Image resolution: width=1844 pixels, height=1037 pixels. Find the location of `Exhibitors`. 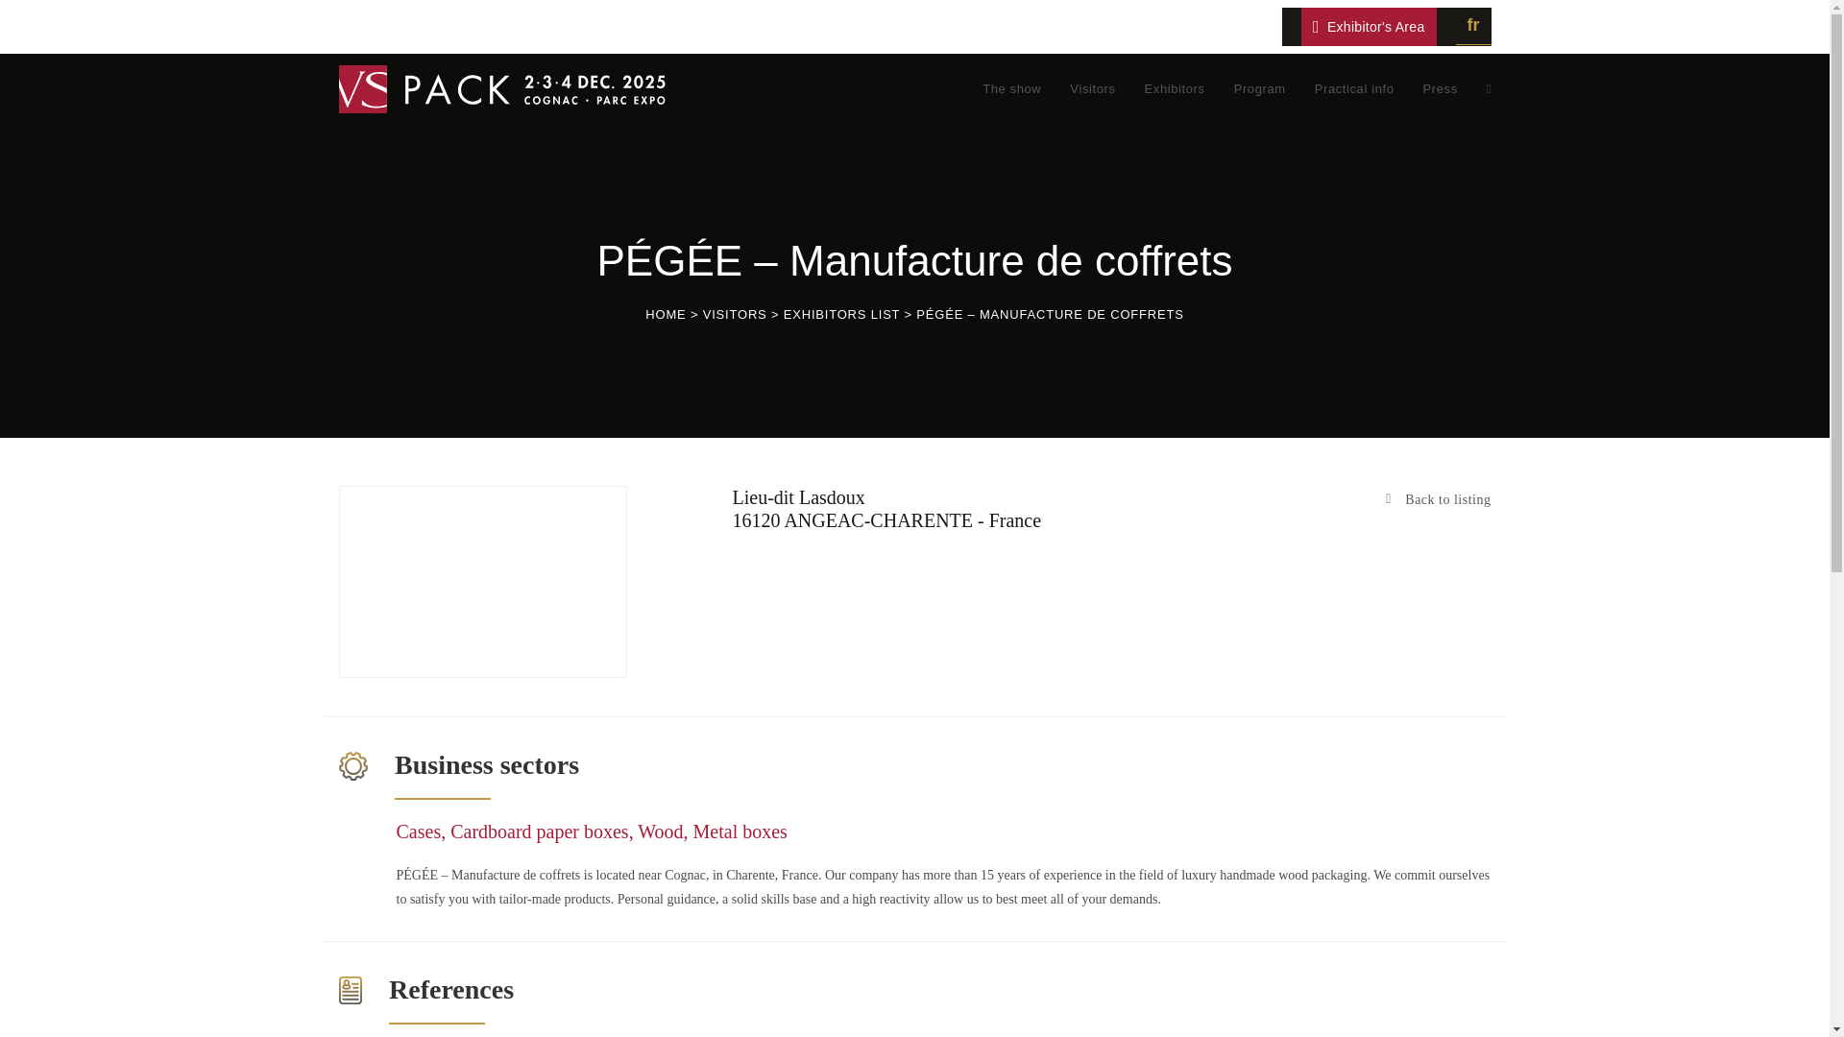

Exhibitors is located at coordinates (1174, 88).